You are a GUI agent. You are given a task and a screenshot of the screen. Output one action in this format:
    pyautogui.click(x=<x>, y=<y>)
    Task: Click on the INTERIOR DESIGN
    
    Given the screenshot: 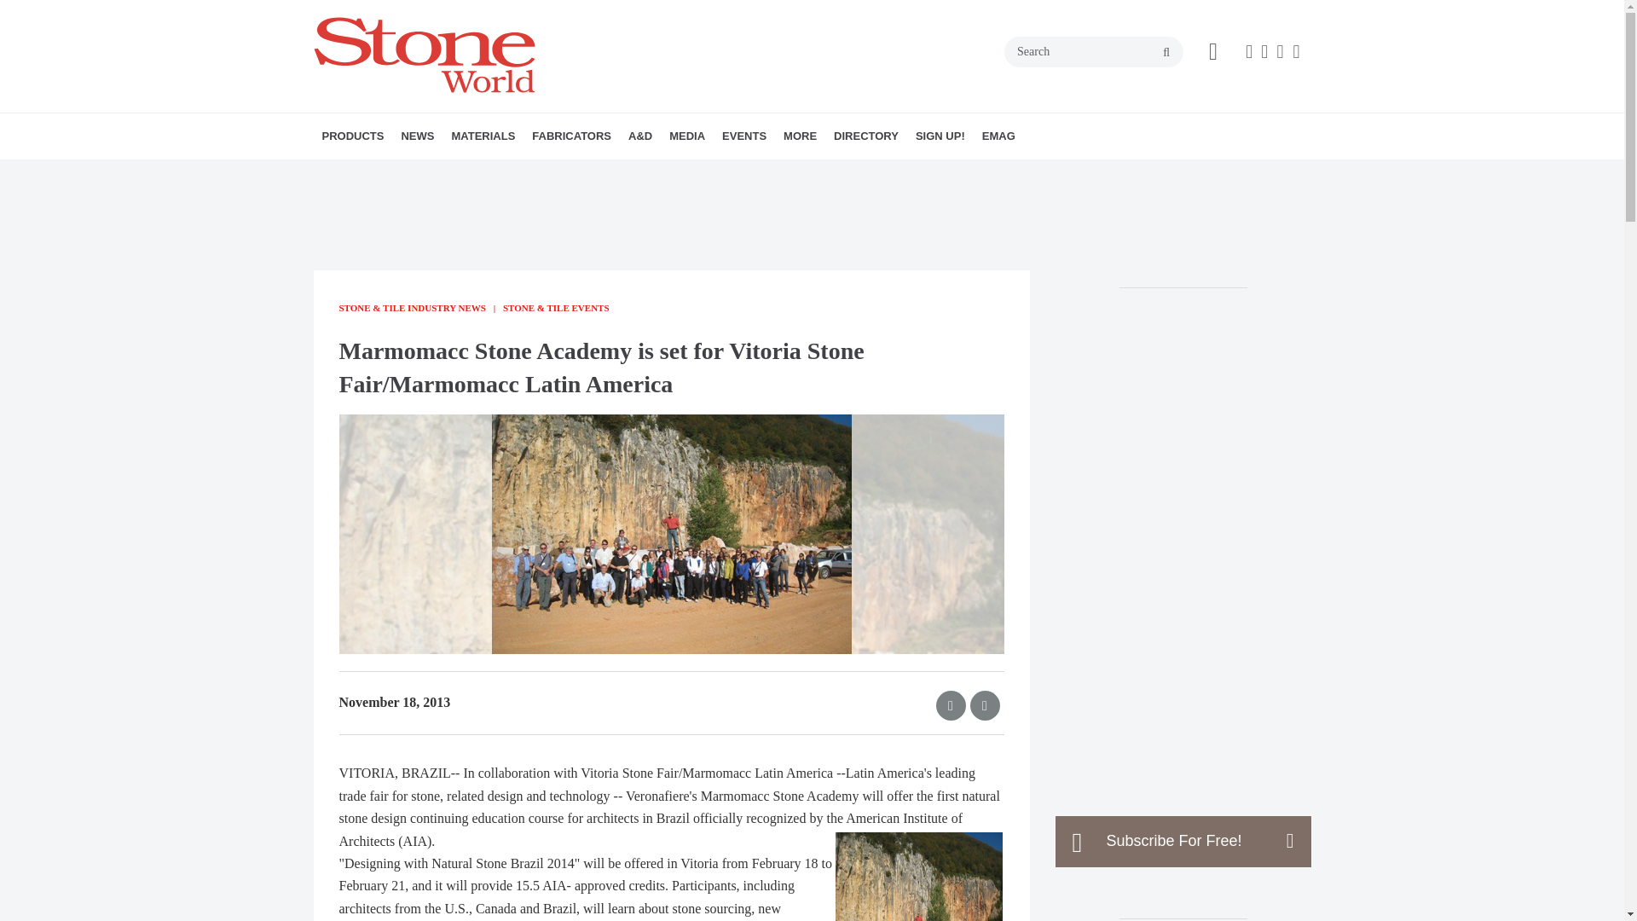 What is the action you would take?
    pyautogui.click(x=741, y=173)
    